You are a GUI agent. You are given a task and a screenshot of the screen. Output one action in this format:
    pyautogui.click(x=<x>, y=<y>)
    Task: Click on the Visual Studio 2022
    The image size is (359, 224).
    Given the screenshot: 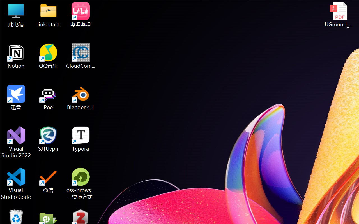 What is the action you would take?
    pyautogui.click(x=16, y=142)
    